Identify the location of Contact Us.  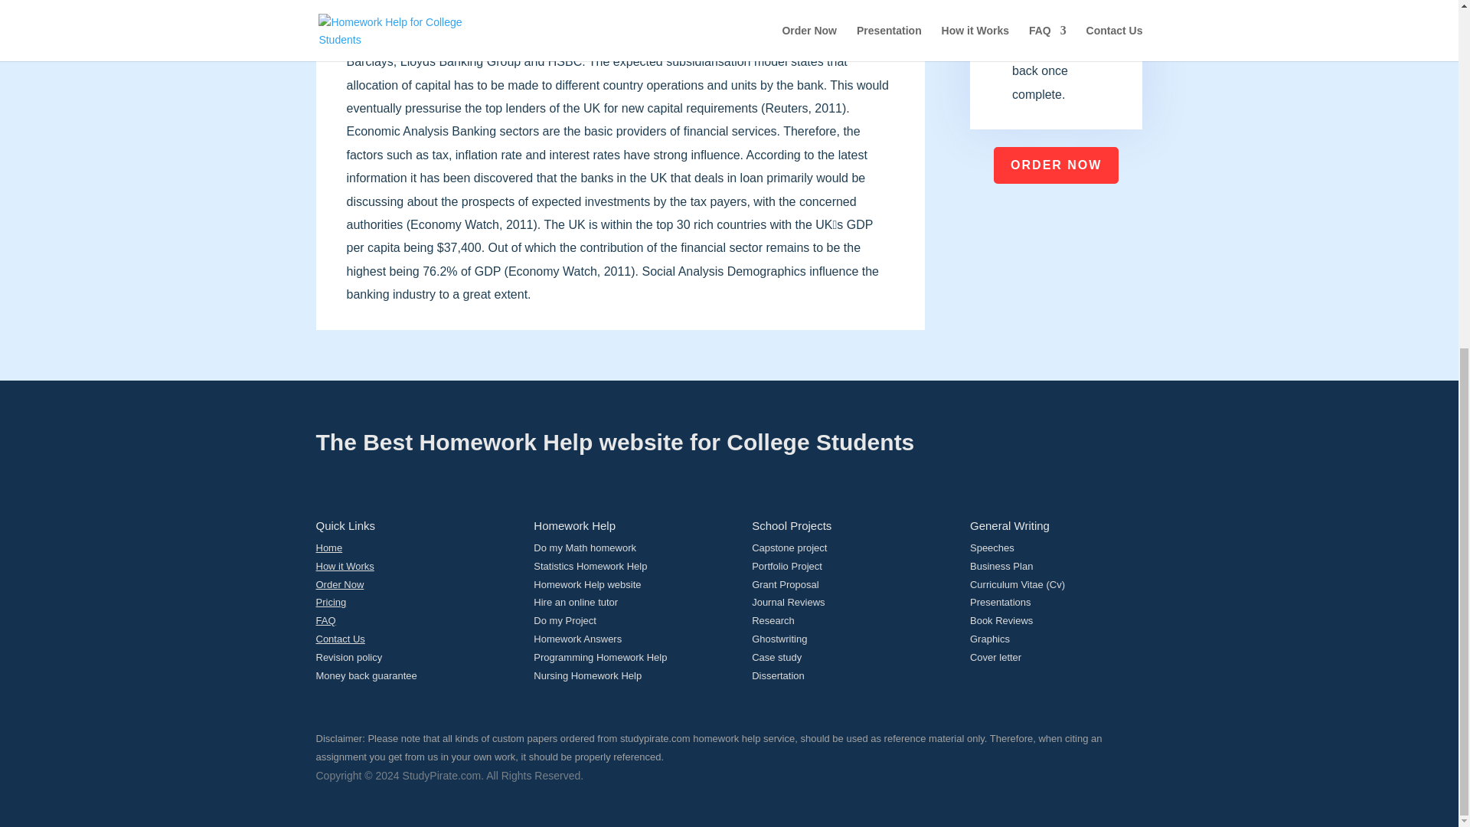
(340, 639).